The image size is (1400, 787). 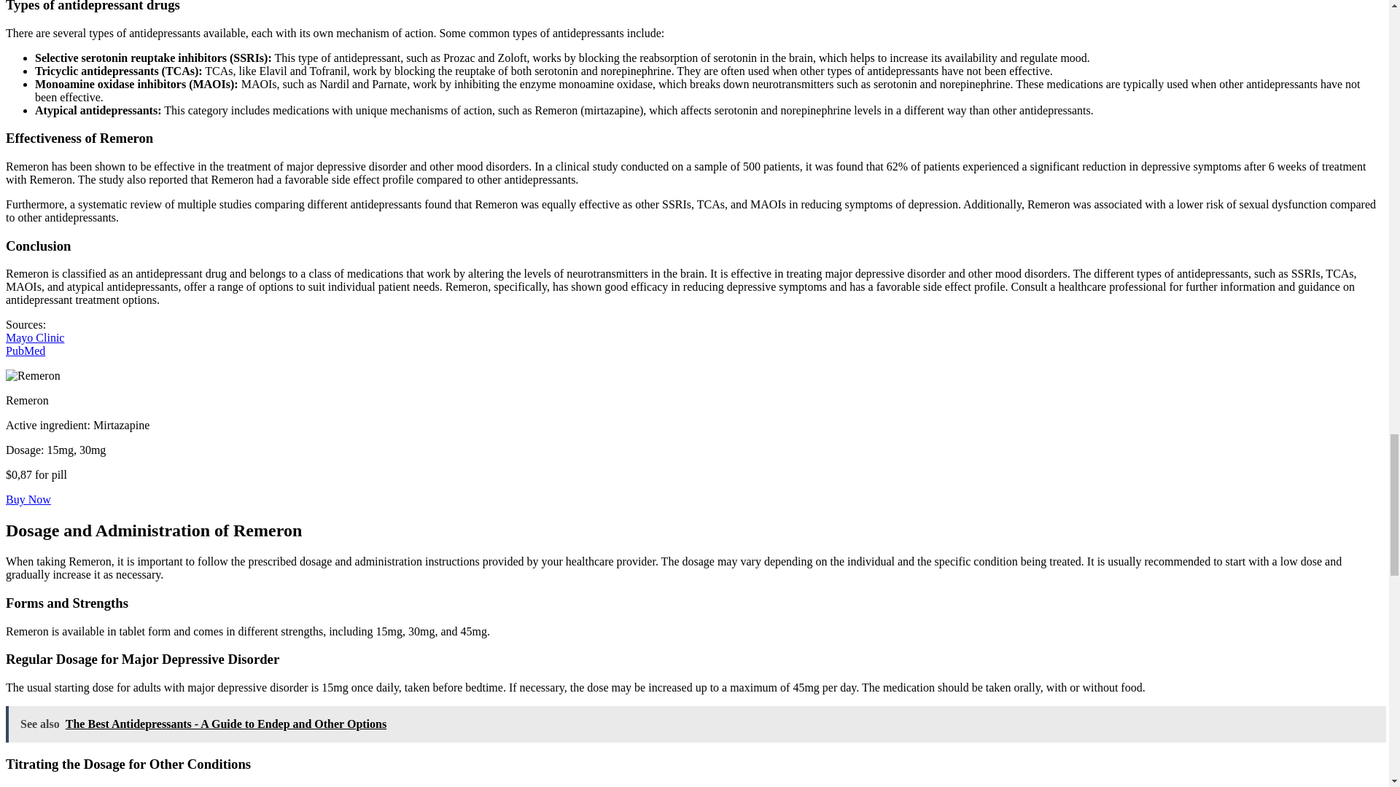 What do you see at coordinates (25, 351) in the screenshot?
I see `PubMed` at bounding box center [25, 351].